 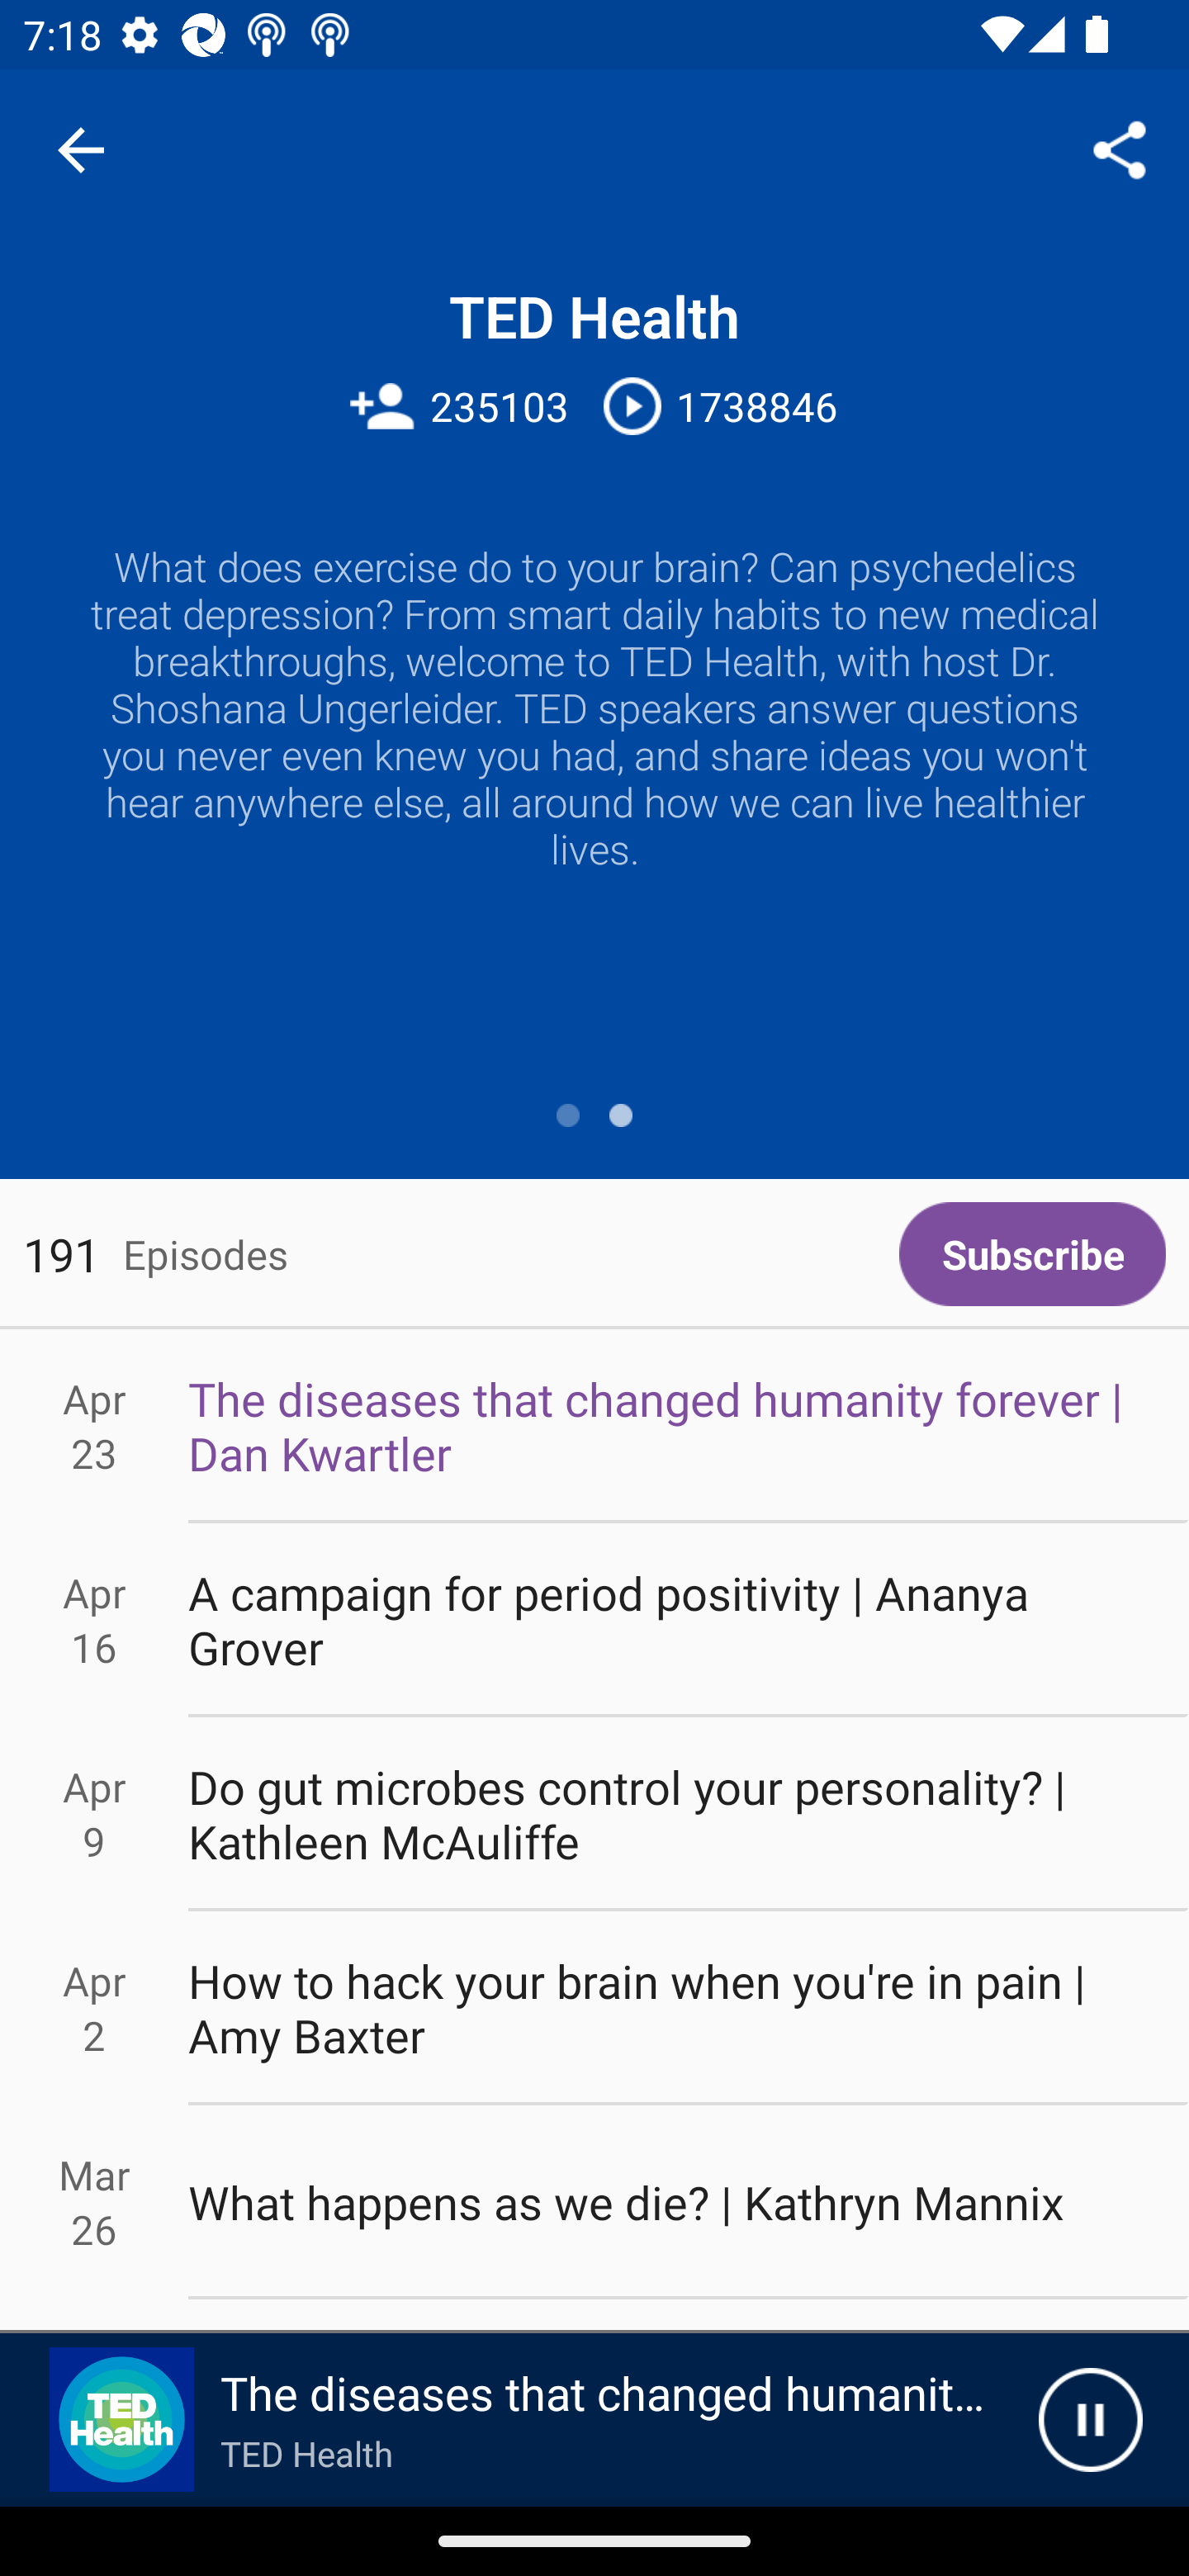 What do you see at coordinates (1120, 149) in the screenshot?
I see `Share...` at bounding box center [1120, 149].